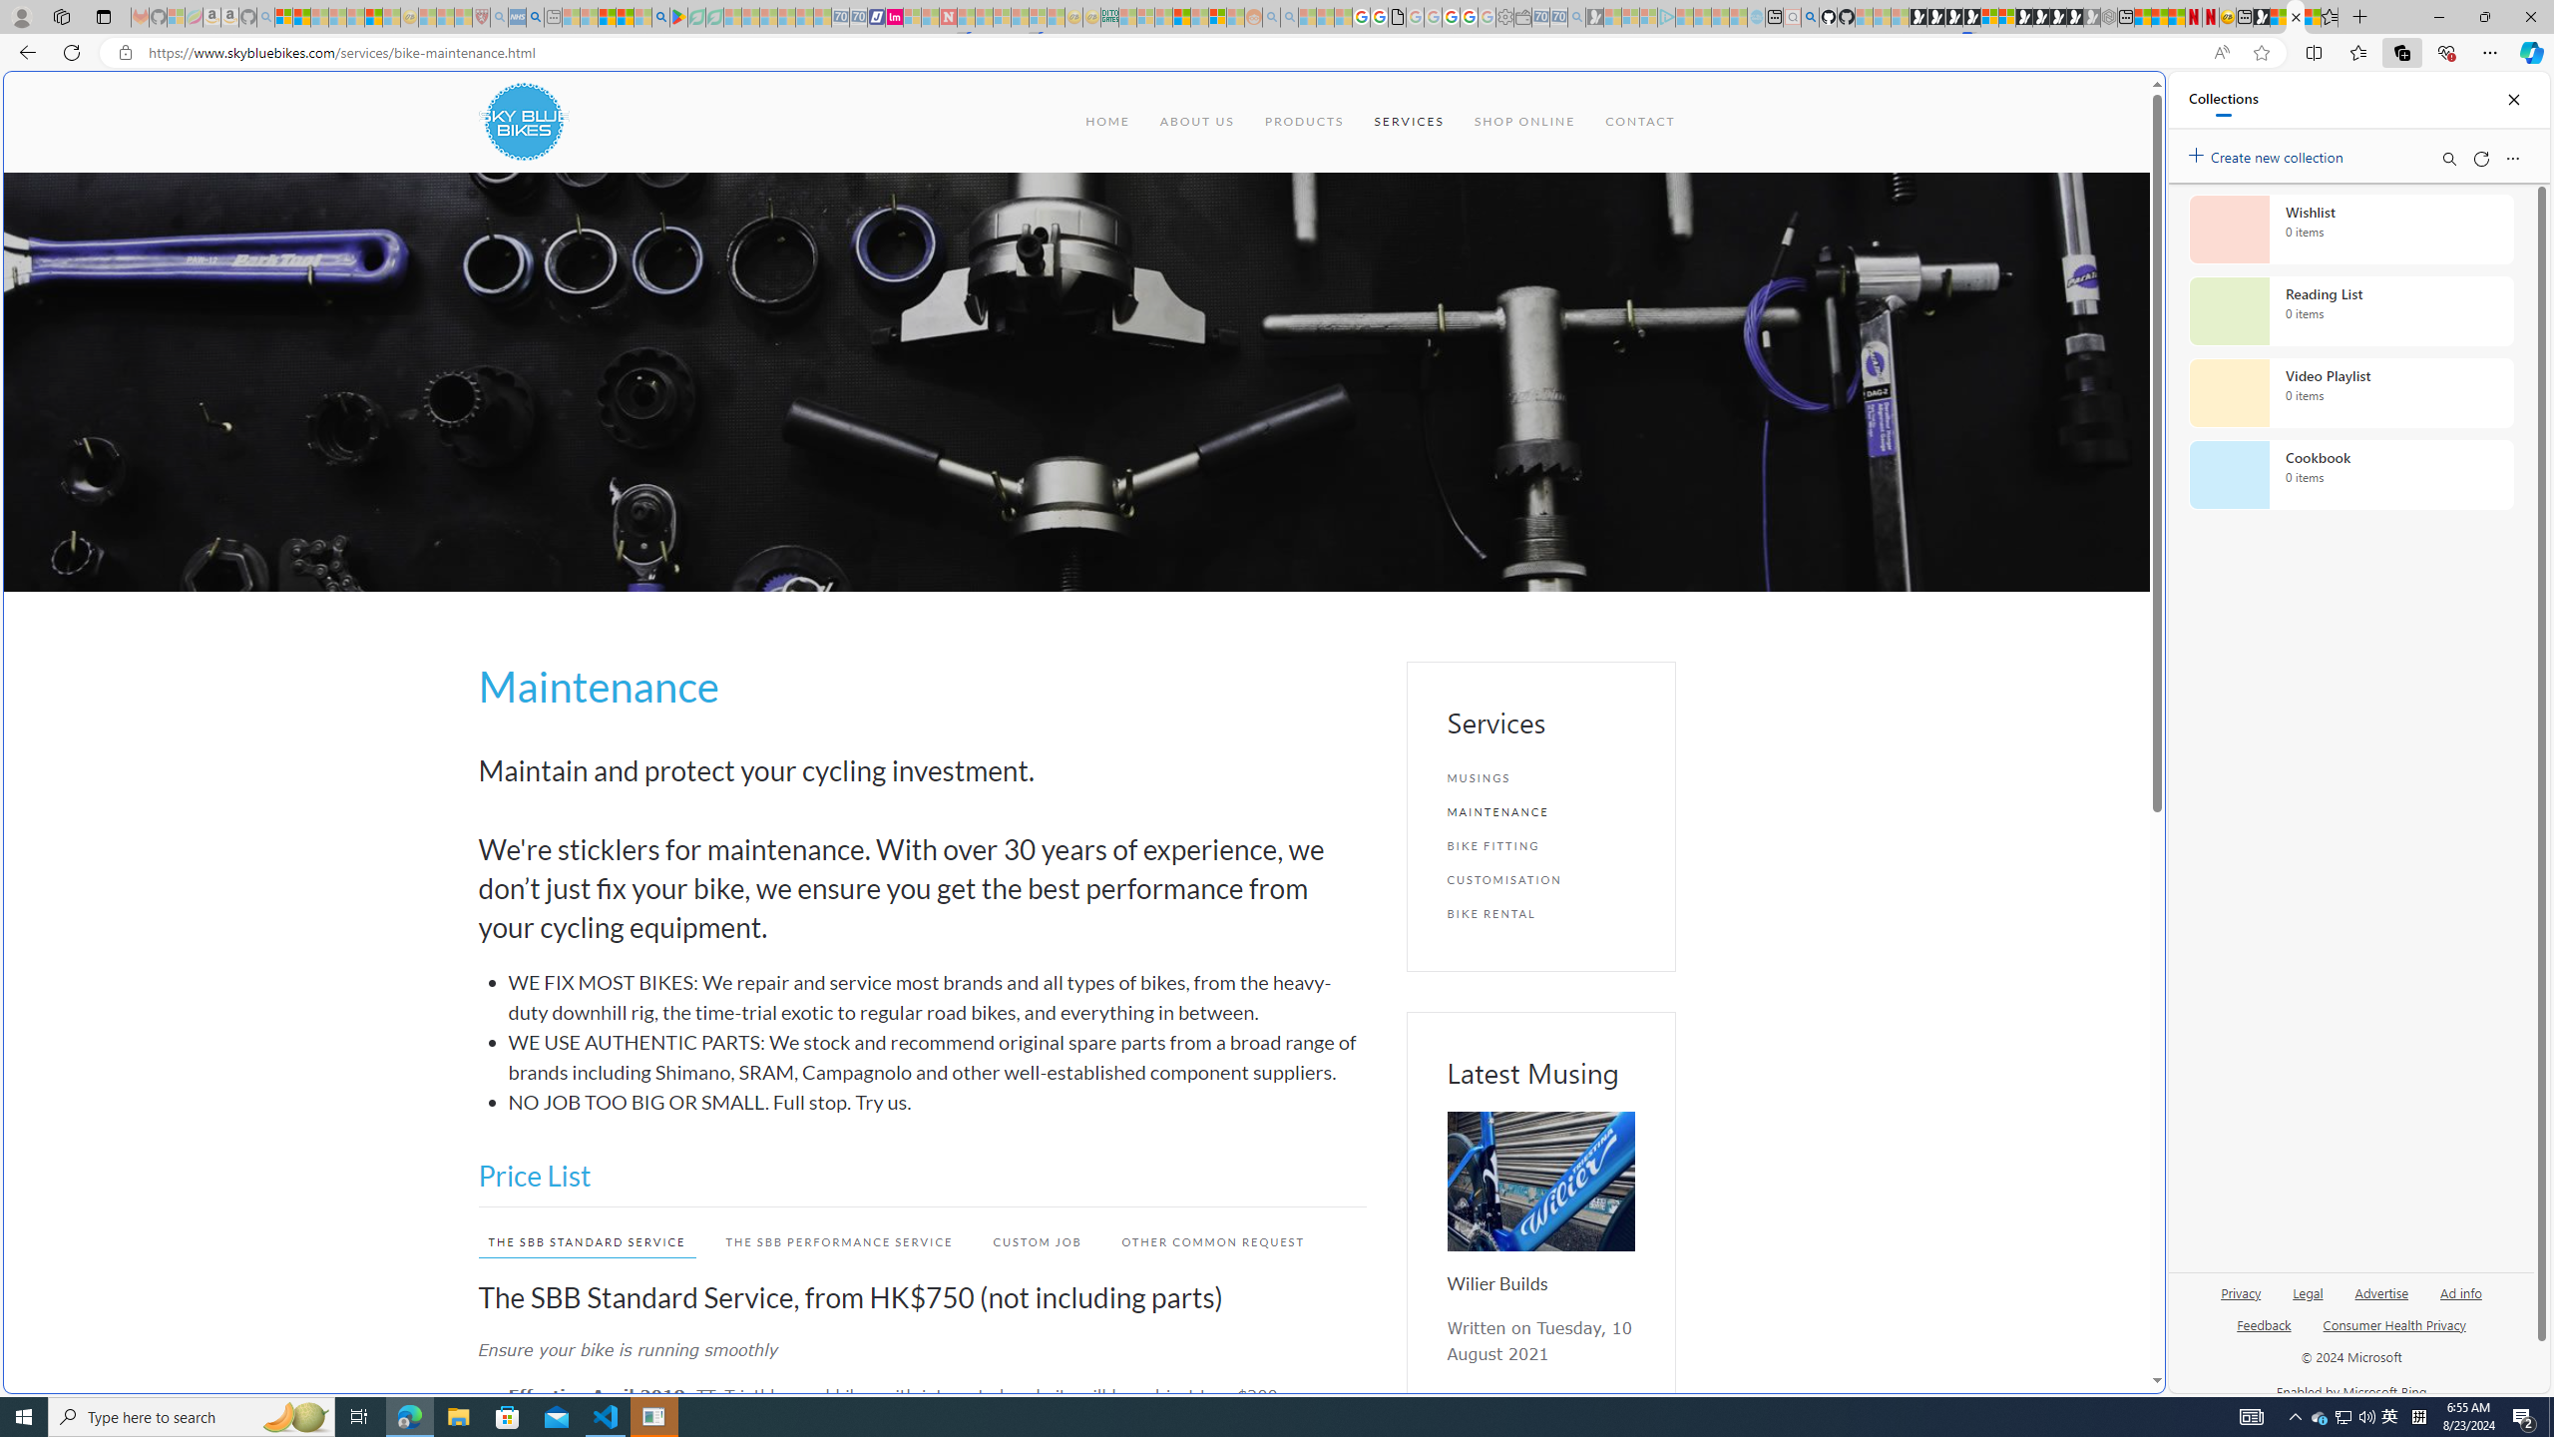 This screenshot has height=1437, width=2554. What do you see at coordinates (517, 17) in the screenshot?
I see `NCL Adult Asthma Inhaler Choice Guideline - Sleeping` at bounding box center [517, 17].